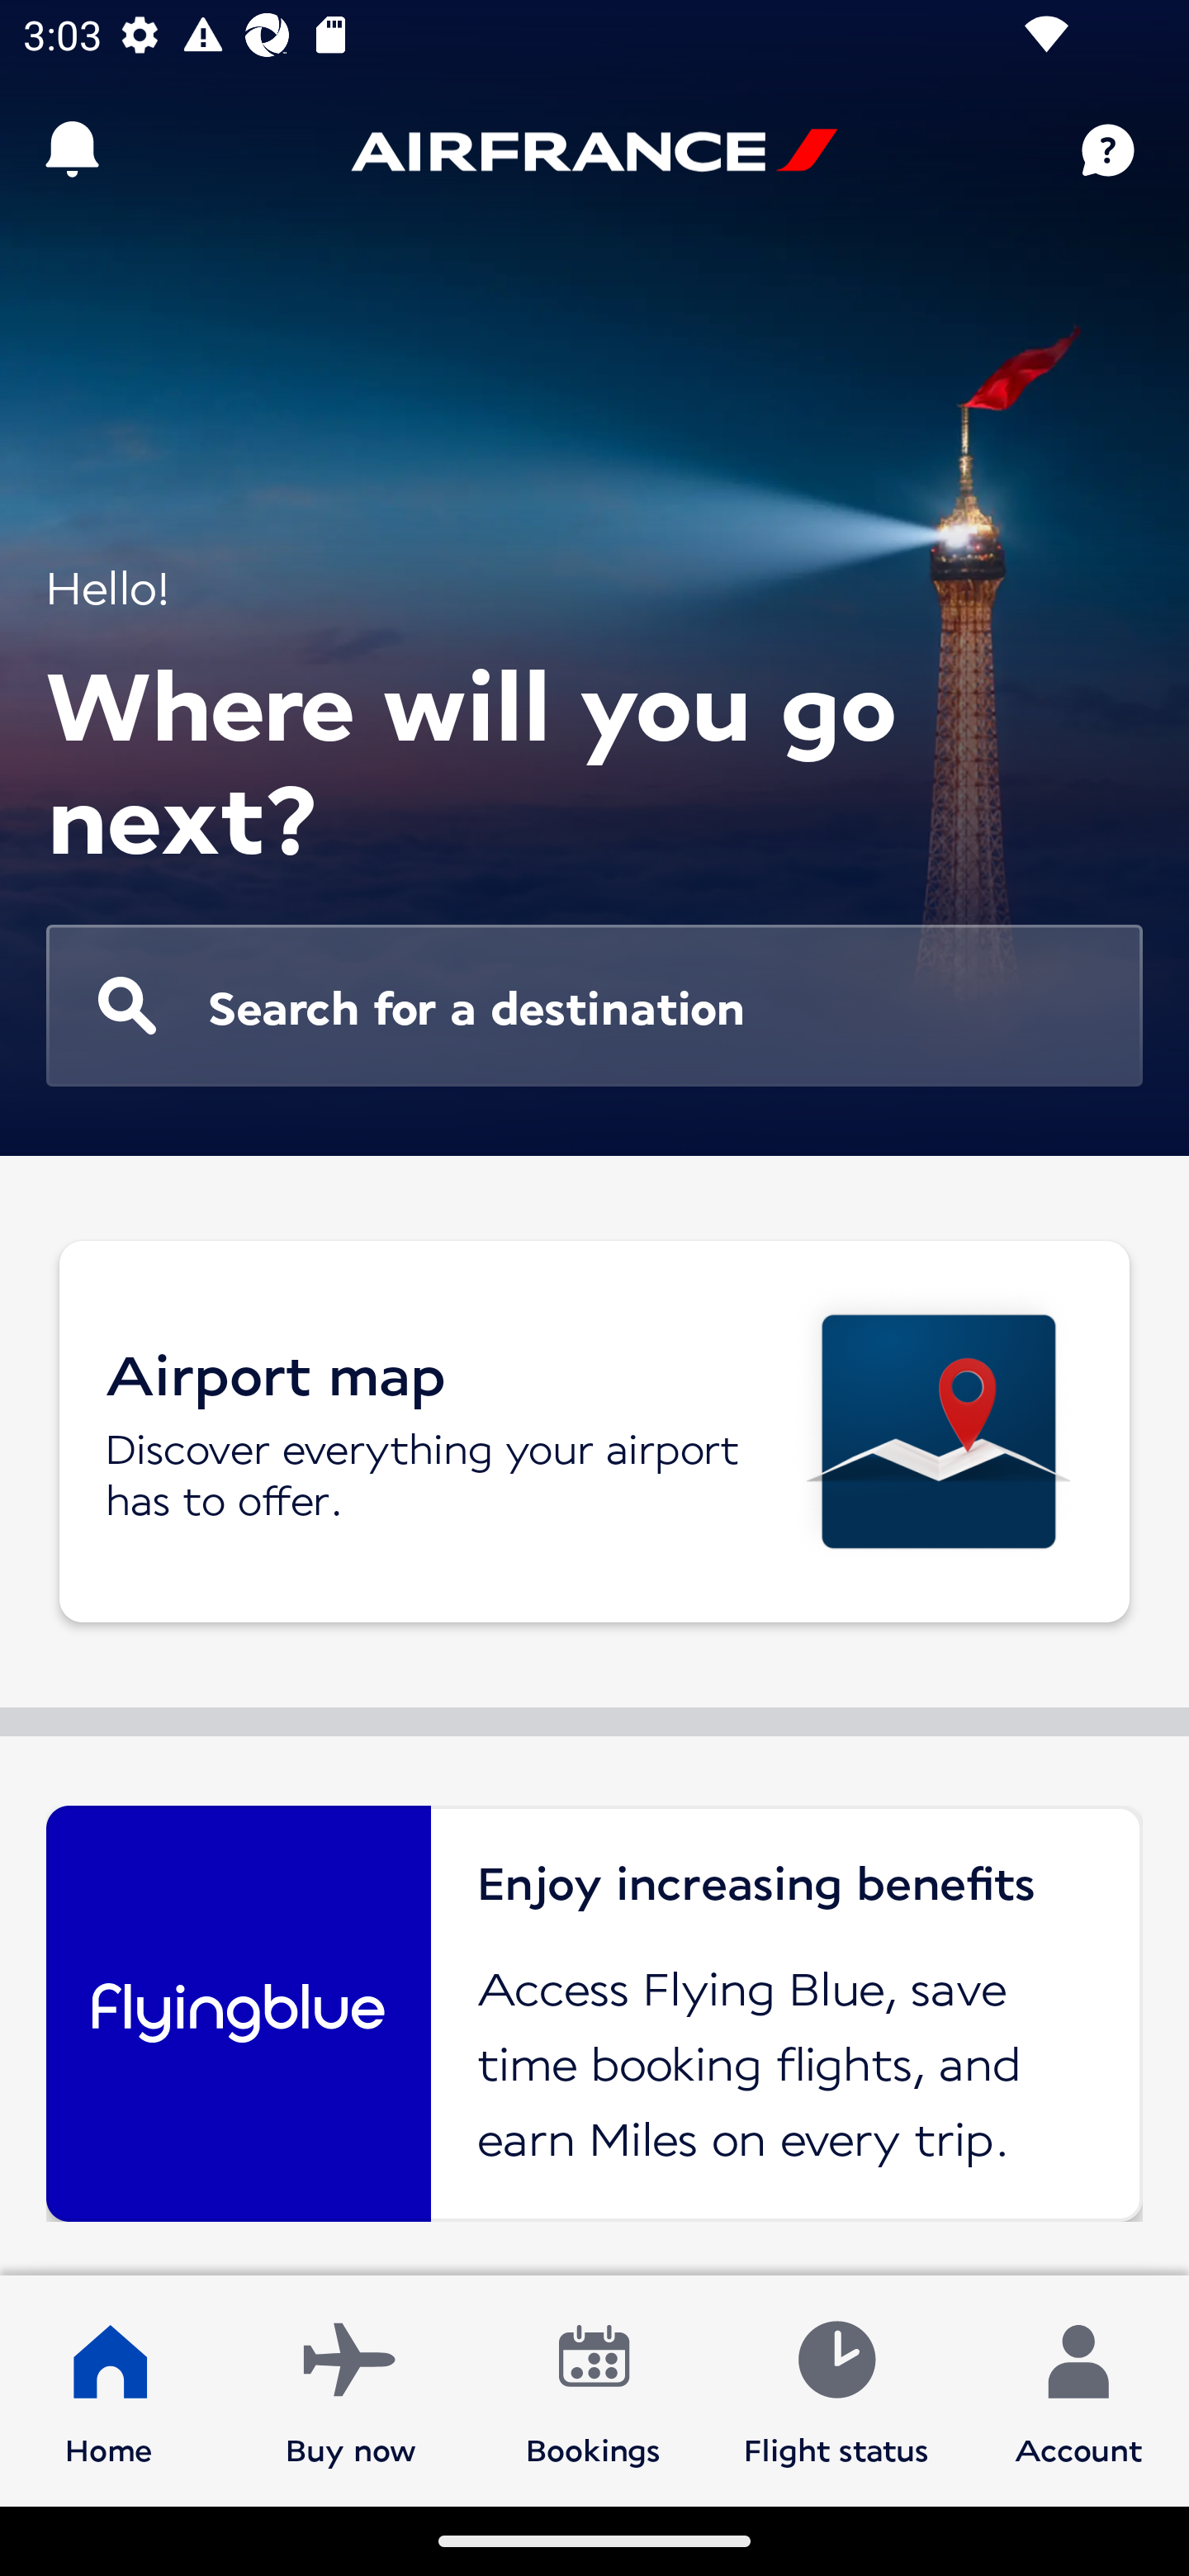  Describe the element at coordinates (594, 1006) in the screenshot. I see `Search for a destination` at that location.